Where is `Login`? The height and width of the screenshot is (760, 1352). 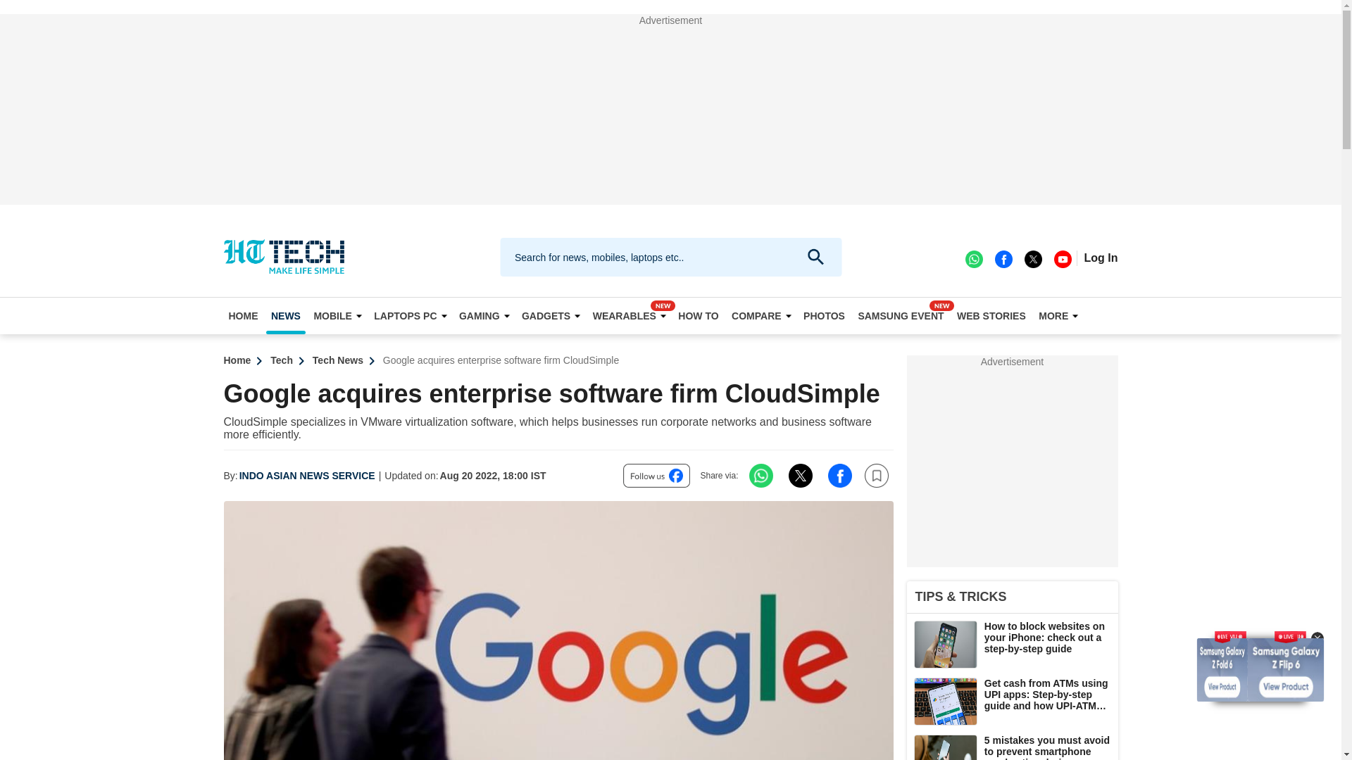
Login is located at coordinates (1101, 258).